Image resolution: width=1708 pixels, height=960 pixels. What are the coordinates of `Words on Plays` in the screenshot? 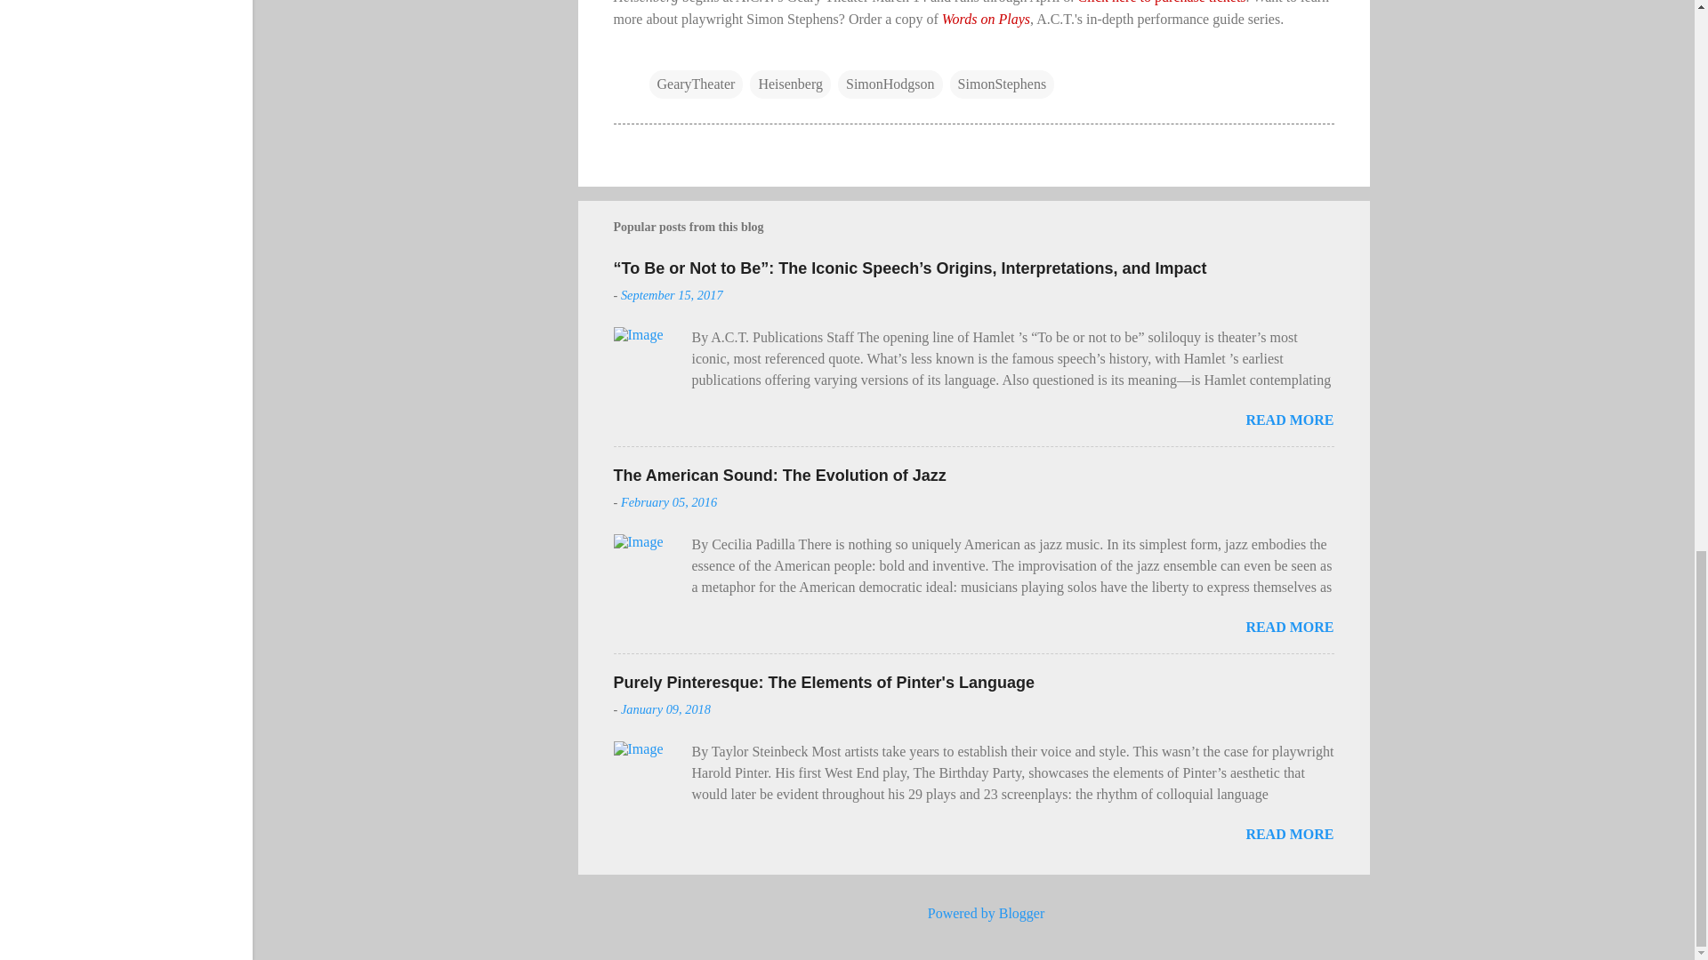 It's located at (986, 19).